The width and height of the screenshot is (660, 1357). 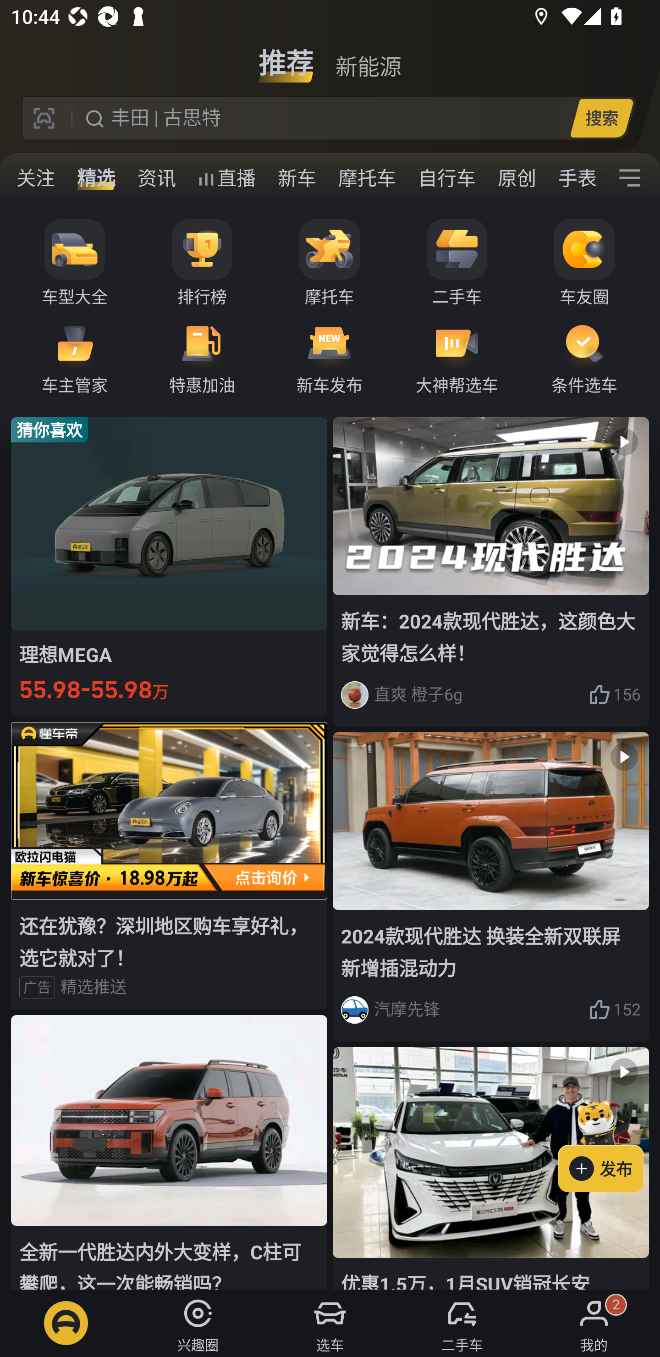 I want to click on 原创, so click(x=517, y=178).